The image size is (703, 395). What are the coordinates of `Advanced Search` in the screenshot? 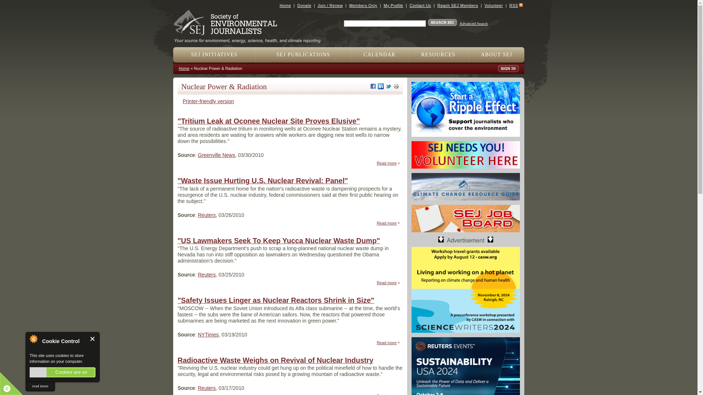 It's located at (474, 23).